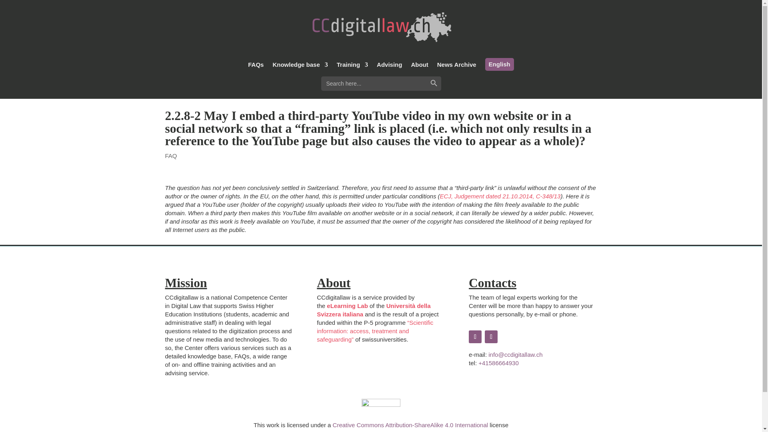 This screenshot has width=768, height=432. Describe the element at coordinates (352, 66) in the screenshot. I see `Training` at that location.